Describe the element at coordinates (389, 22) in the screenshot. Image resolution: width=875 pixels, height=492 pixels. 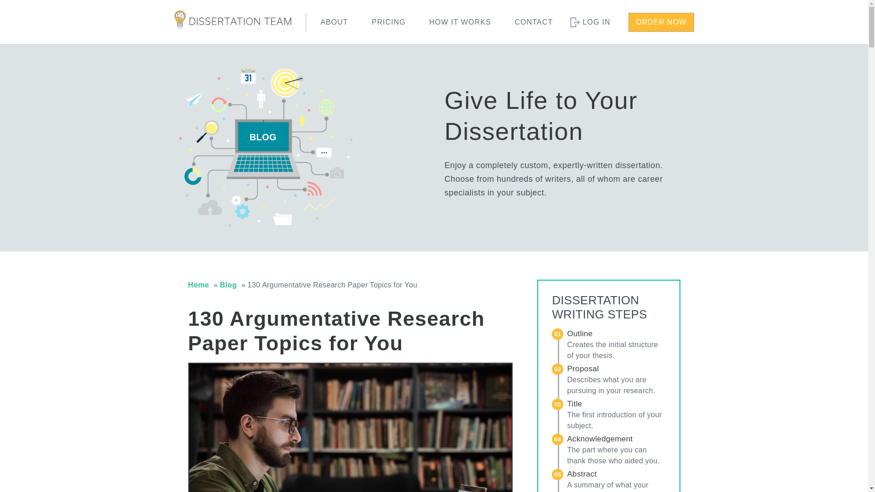
I see `PRICING` at that location.